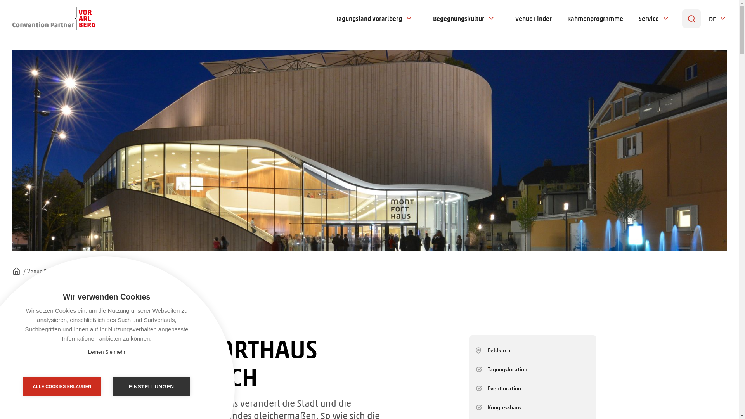 The image size is (745, 419). What do you see at coordinates (16, 272) in the screenshot?
I see `Homepage` at bounding box center [16, 272].